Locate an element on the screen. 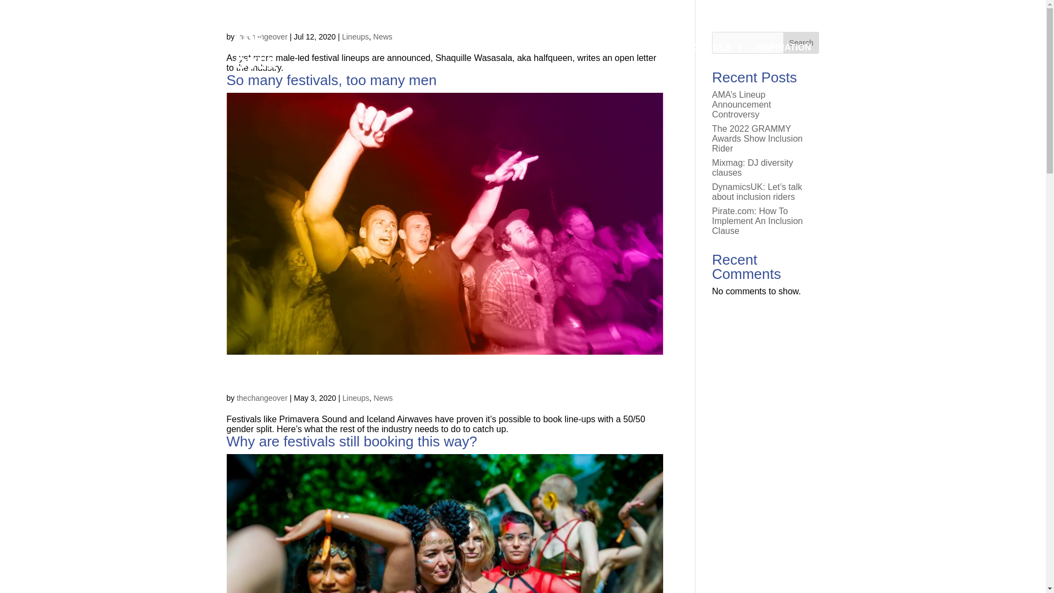  Lineups is located at coordinates (355, 36).